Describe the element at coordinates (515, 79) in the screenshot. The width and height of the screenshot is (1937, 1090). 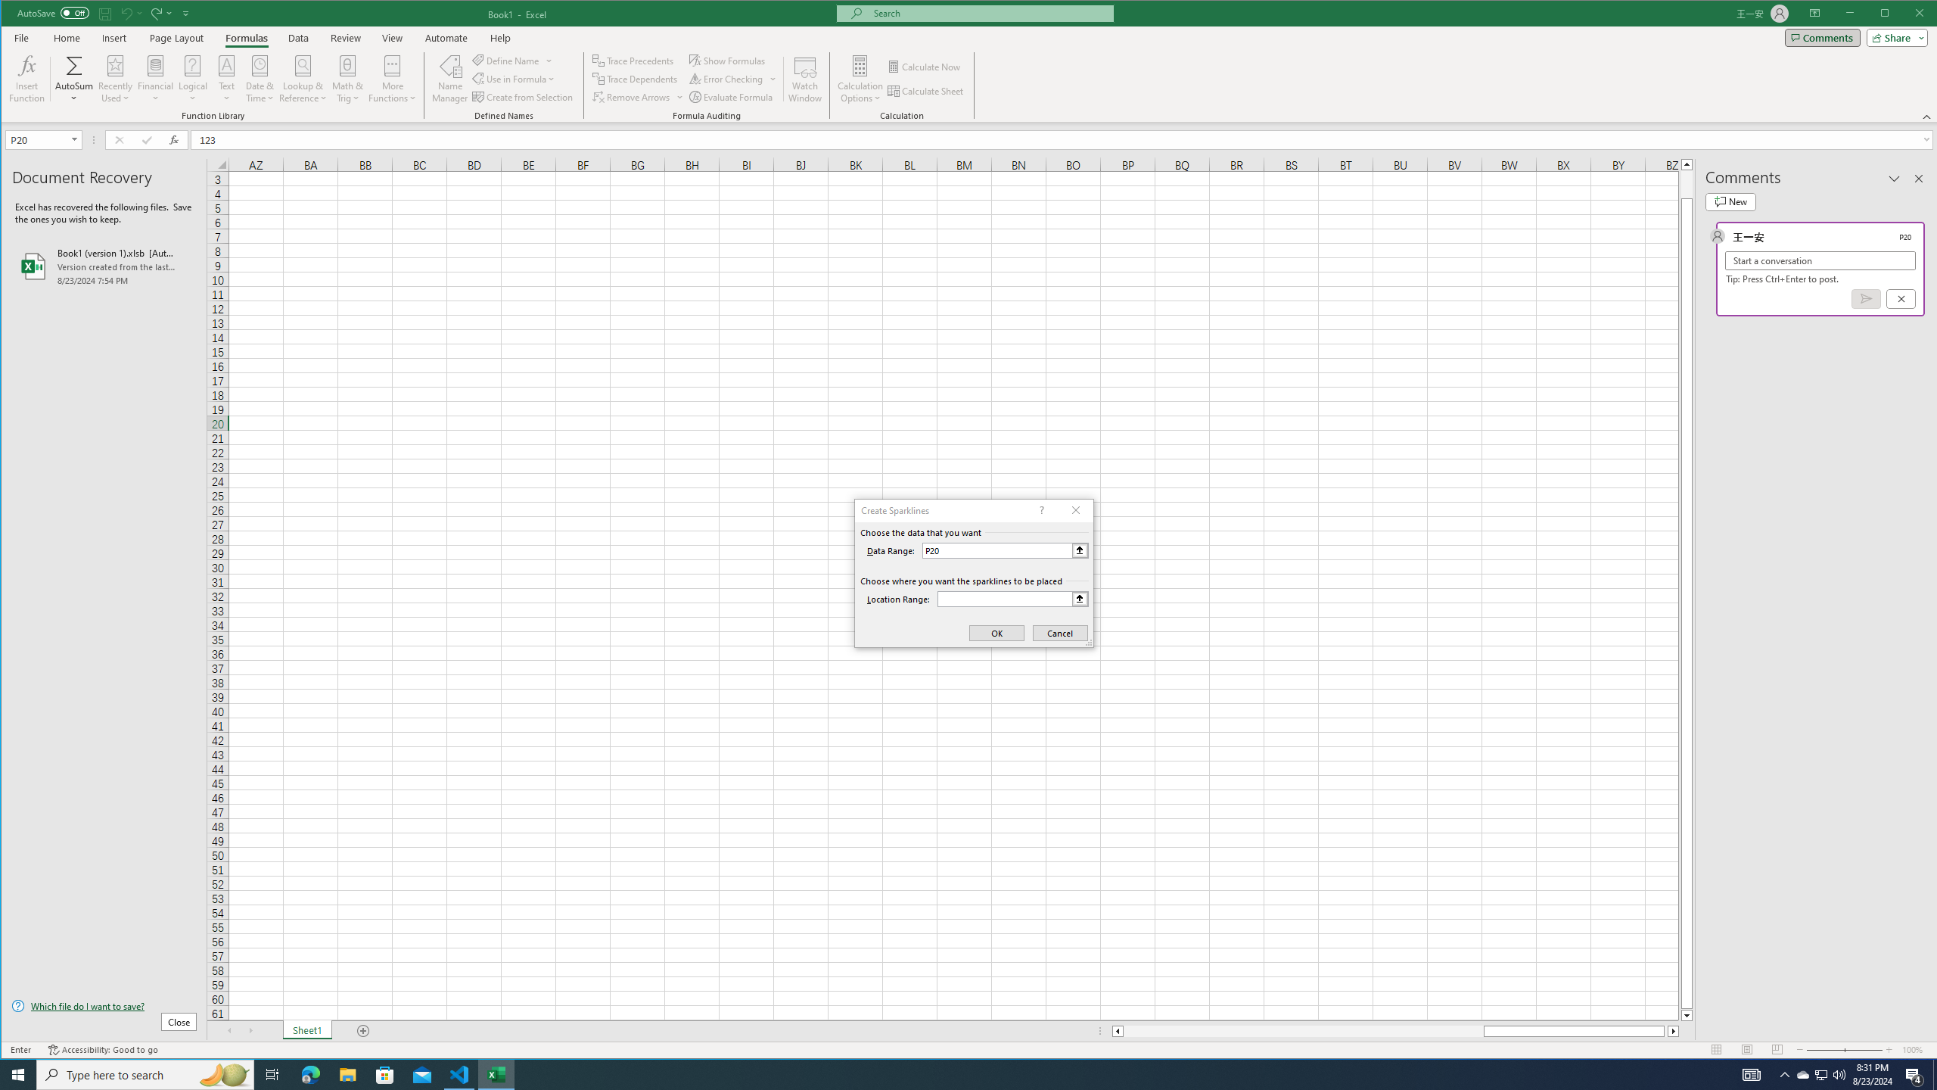
I see `Use in Formula` at that location.